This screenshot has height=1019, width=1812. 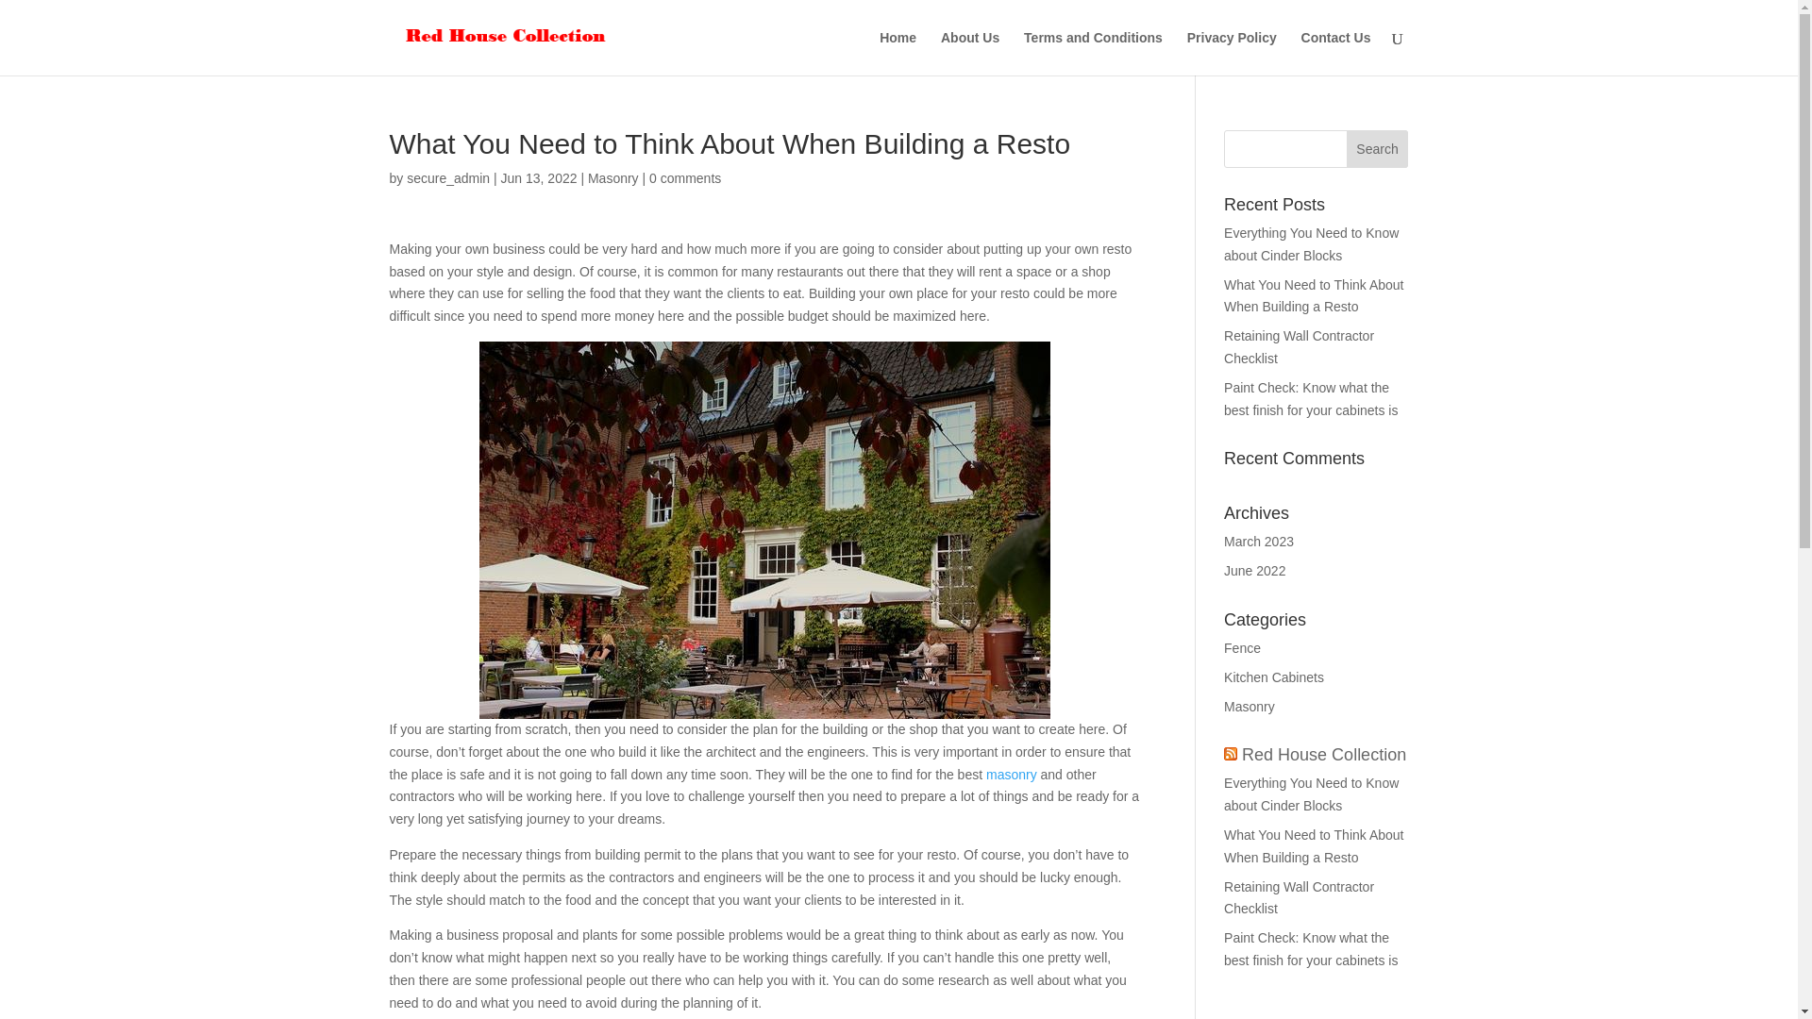 What do you see at coordinates (1232, 53) in the screenshot?
I see `Privacy Policy` at bounding box center [1232, 53].